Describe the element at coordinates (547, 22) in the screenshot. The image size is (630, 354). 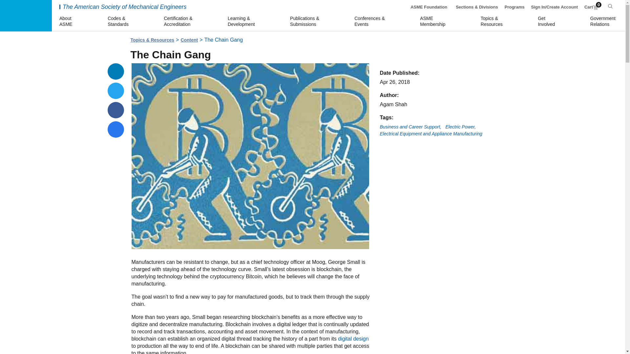
I see `Share via email` at that location.